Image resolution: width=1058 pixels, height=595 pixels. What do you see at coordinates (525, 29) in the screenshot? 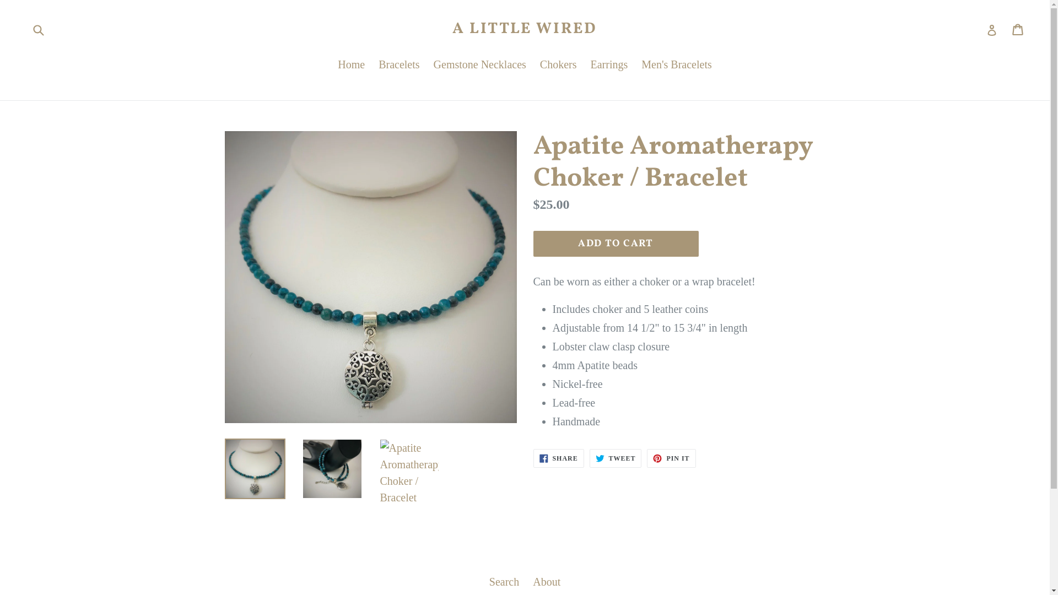
I see `A LITTLE WIRED` at bounding box center [525, 29].